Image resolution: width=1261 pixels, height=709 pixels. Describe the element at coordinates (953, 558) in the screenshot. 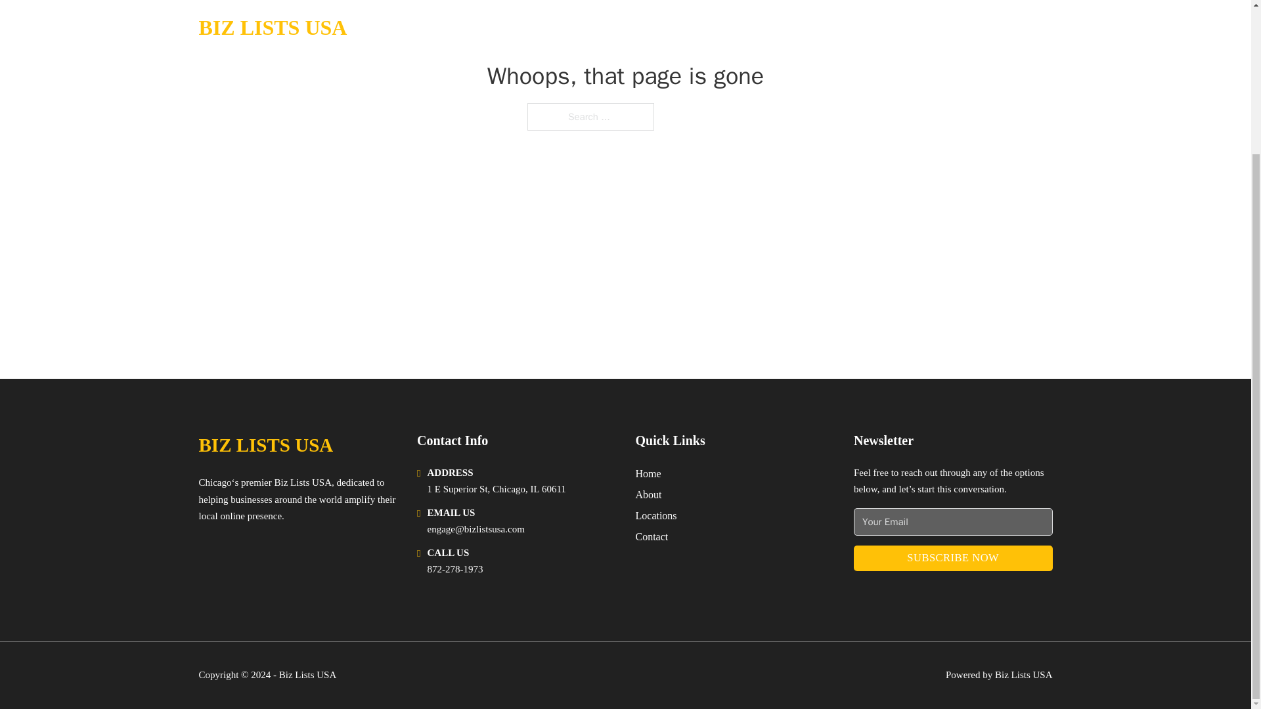

I see `SUBSCRIBE NOW` at that location.